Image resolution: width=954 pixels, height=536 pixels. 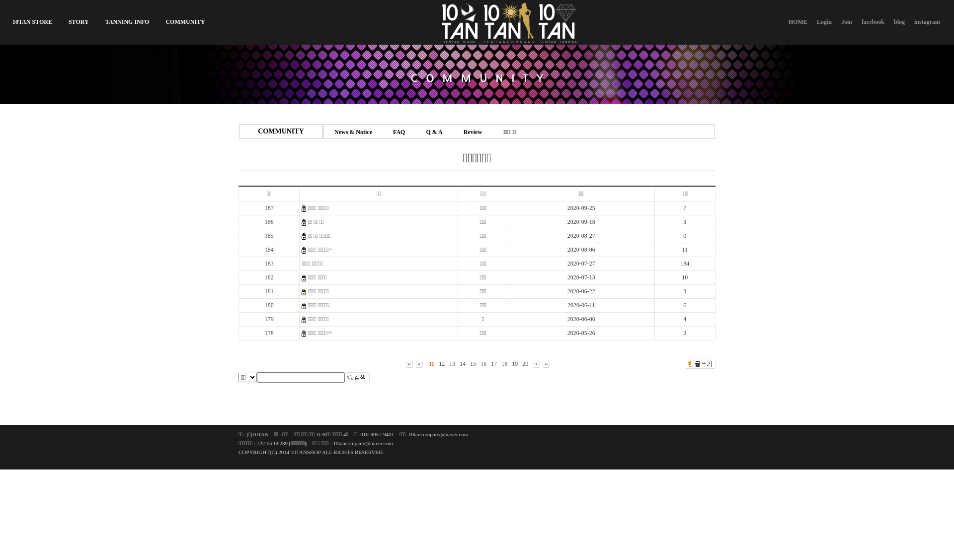 What do you see at coordinates (127, 22) in the screenshot?
I see `TANNING INFO` at bounding box center [127, 22].